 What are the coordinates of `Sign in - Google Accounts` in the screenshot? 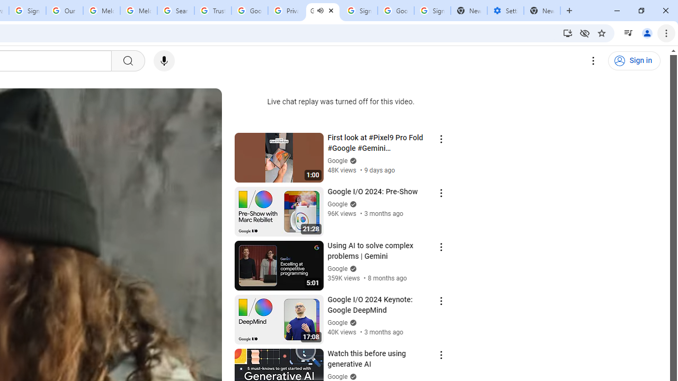 It's located at (28, 11).